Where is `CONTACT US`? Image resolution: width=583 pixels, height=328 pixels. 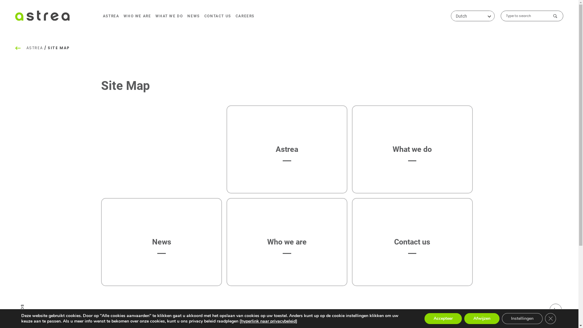
CONTACT US is located at coordinates (218, 16).